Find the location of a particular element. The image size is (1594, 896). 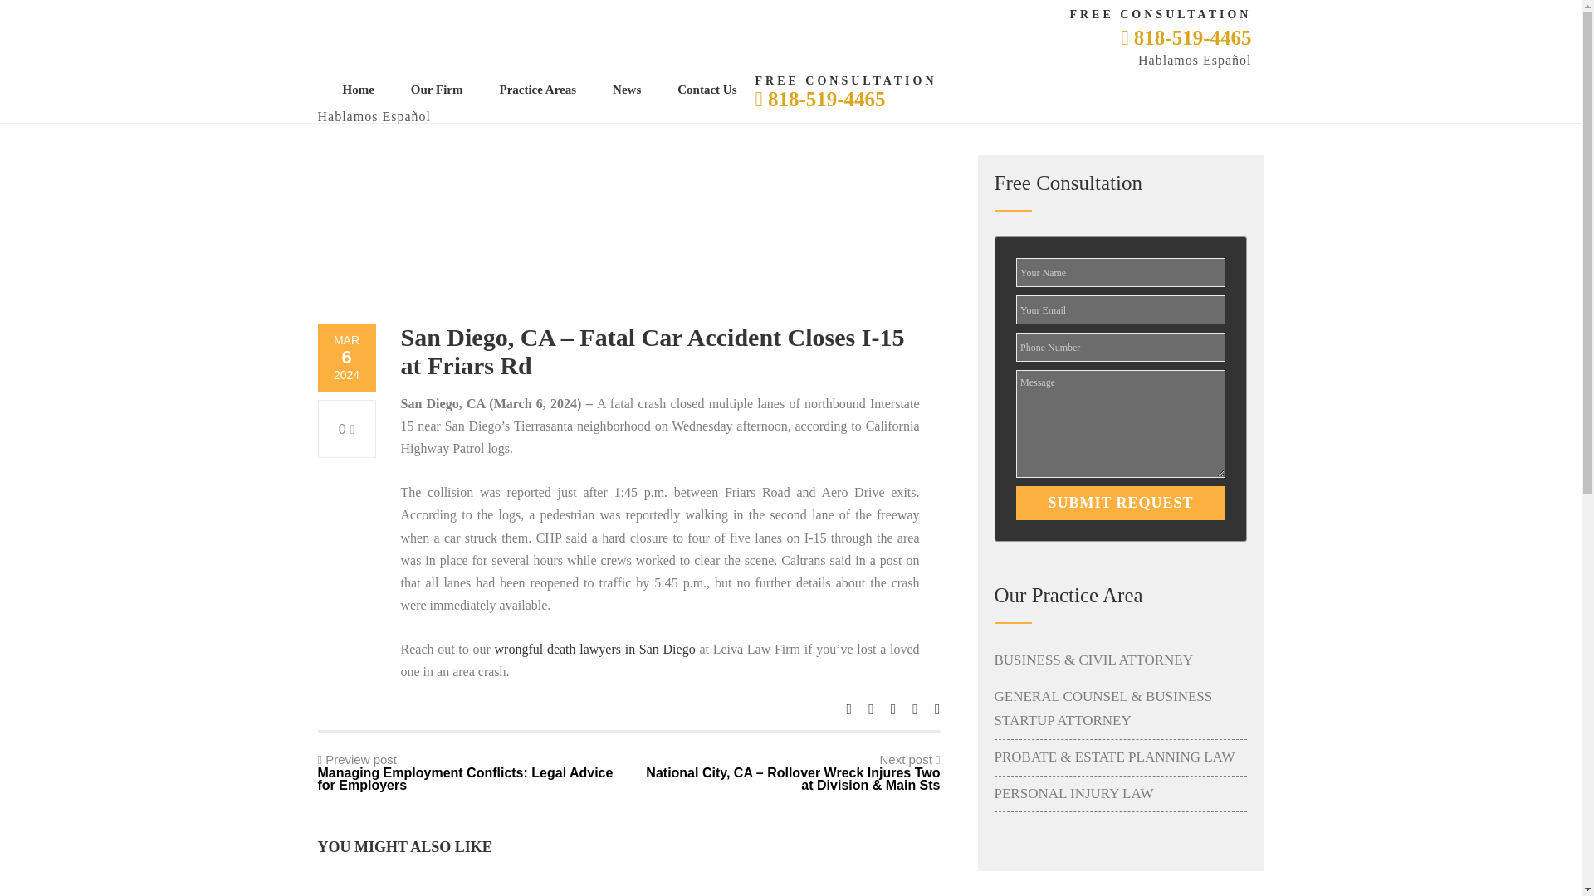

Home is located at coordinates (357, 90).